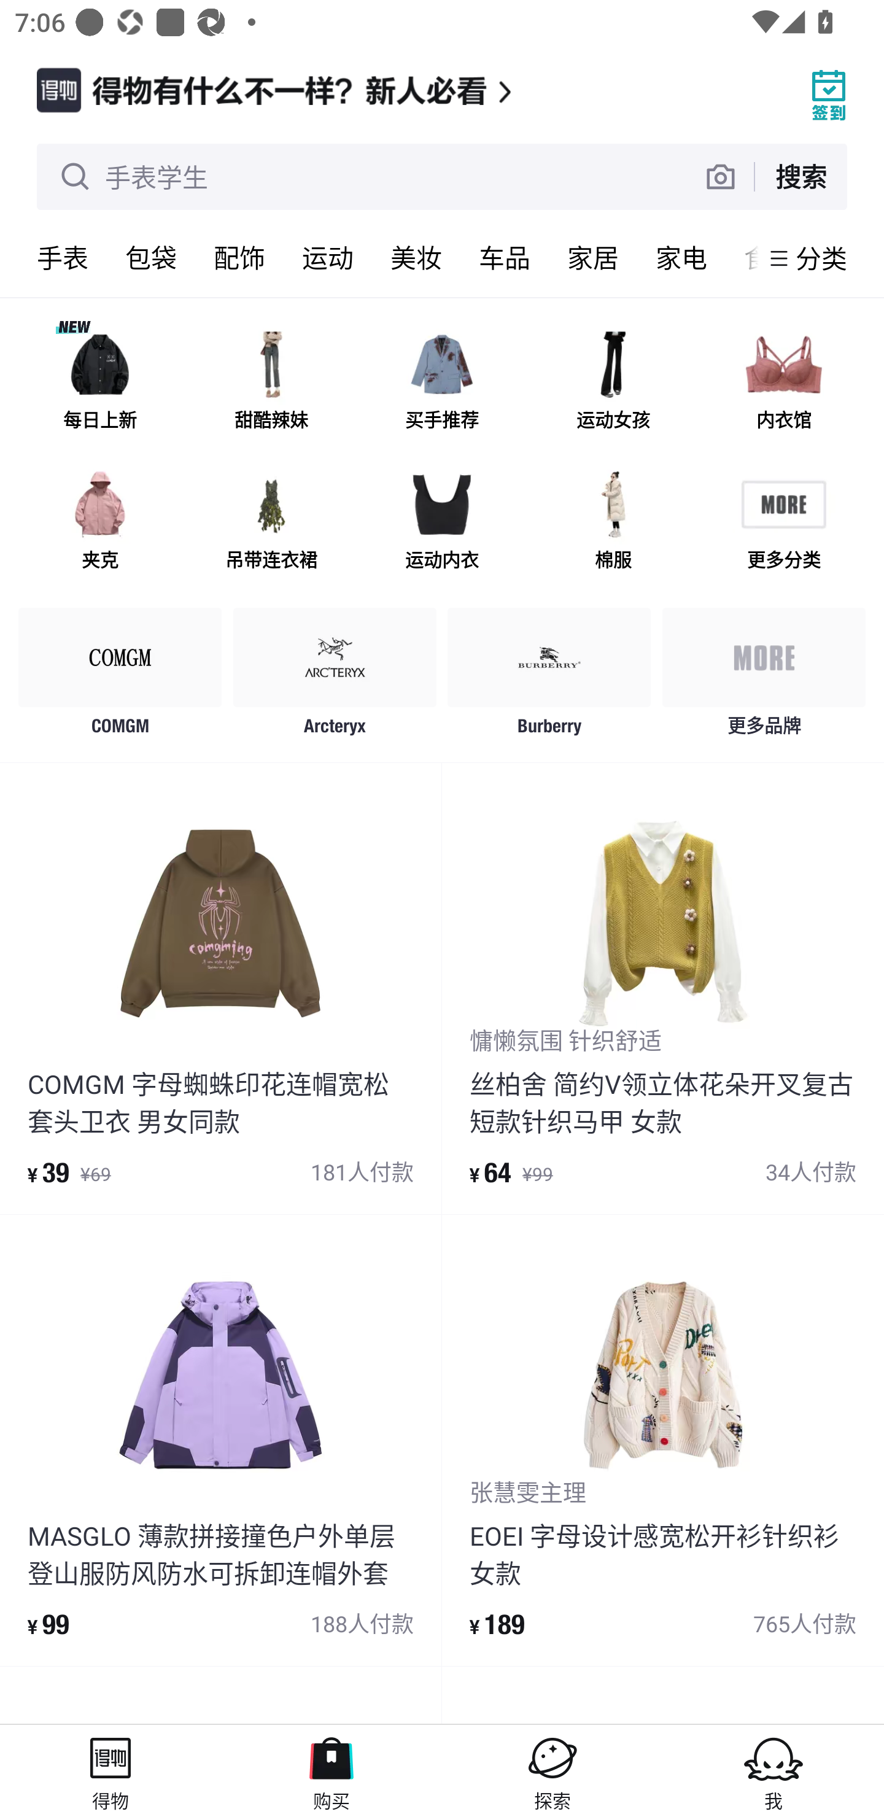 This screenshot has height=1817, width=884. What do you see at coordinates (271, 382) in the screenshot?
I see `甜酷辣妹` at bounding box center [271, 382].